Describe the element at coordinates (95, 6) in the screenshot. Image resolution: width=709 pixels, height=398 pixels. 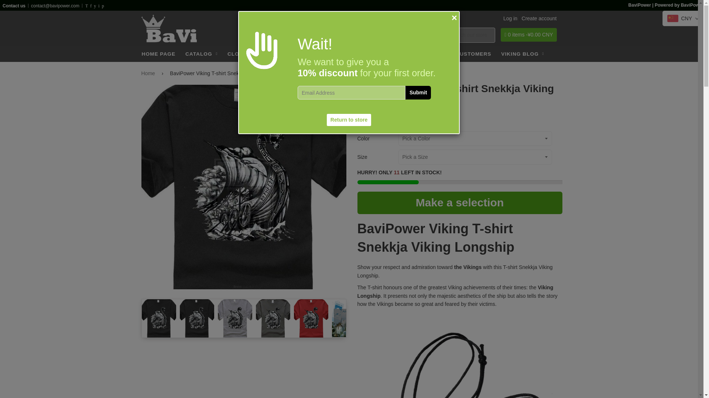
I see `BaviPower on Youtube` at that location.